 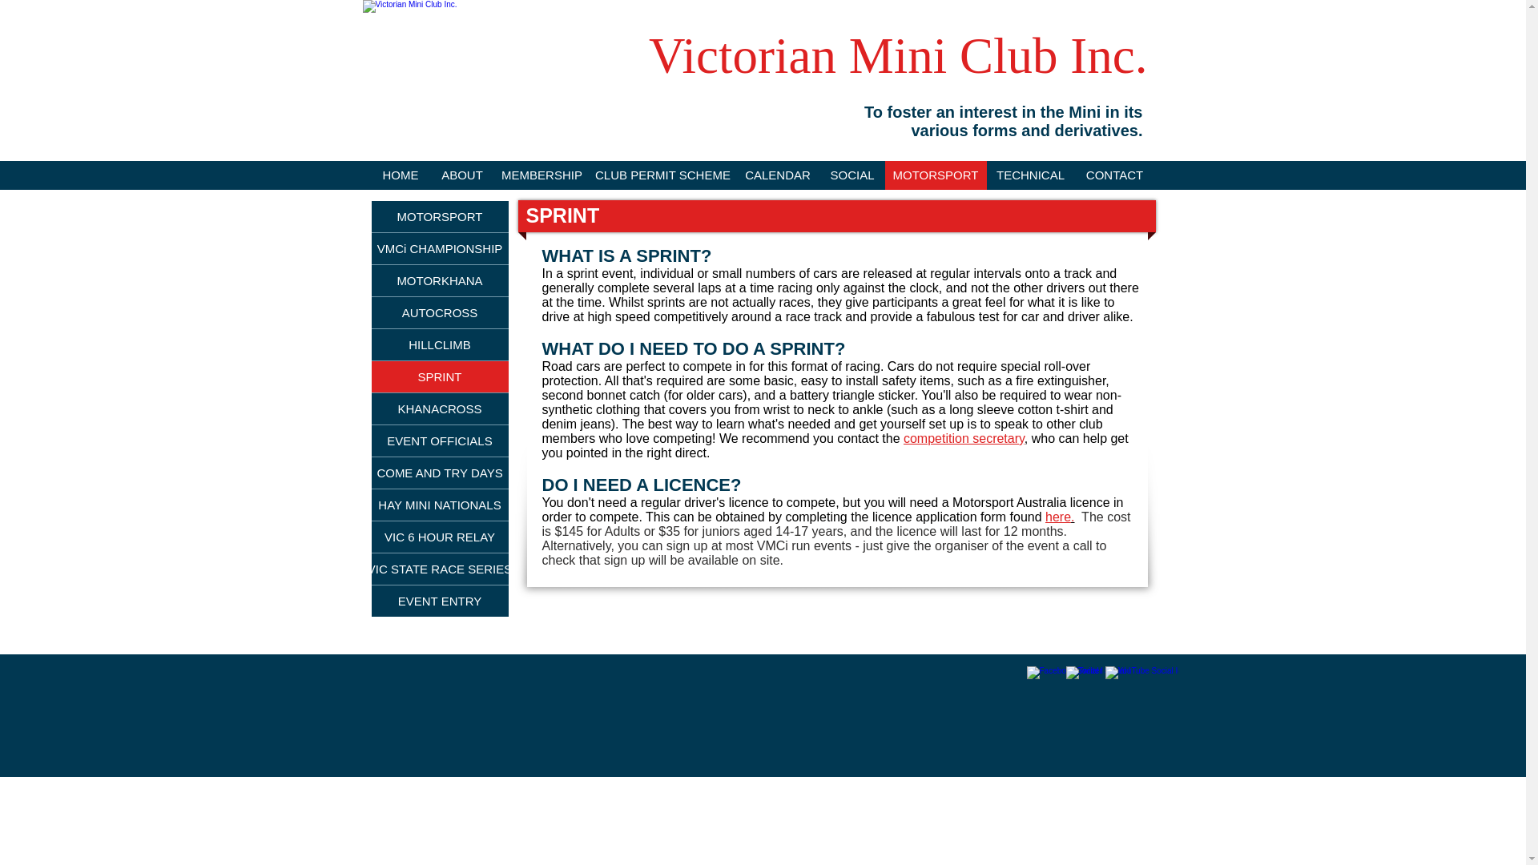 What do you see at coordinates (401, 175) in the screenshot?
I see `HOME` at bounding box center [401, 175].